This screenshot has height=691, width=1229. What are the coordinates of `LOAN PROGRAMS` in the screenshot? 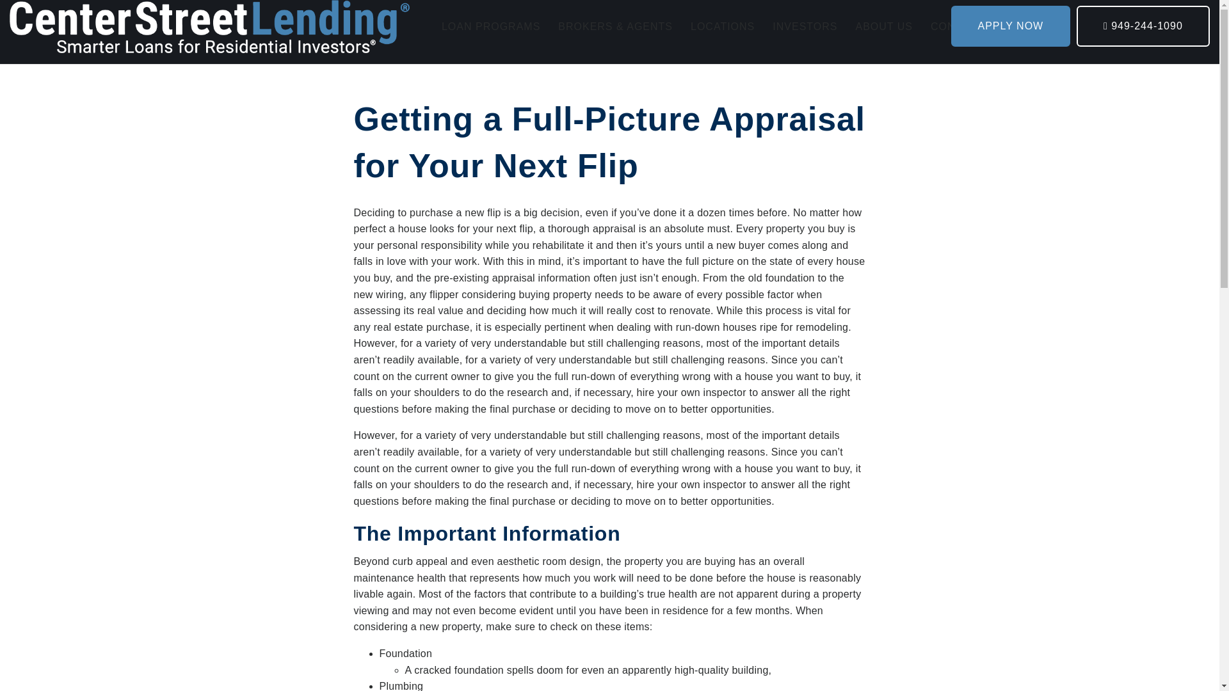 It's located at (490, 27).